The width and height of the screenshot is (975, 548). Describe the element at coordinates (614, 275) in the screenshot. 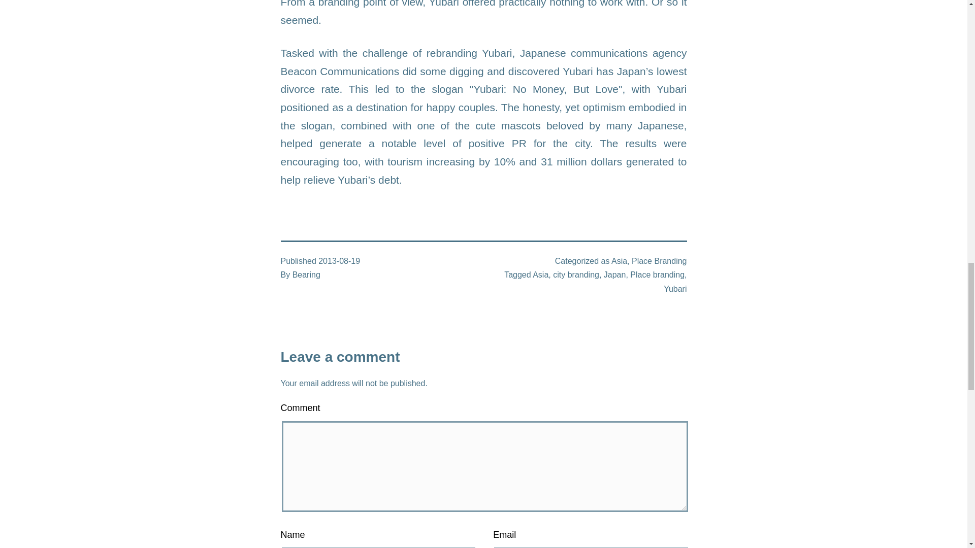

I see `Japan` at that location.